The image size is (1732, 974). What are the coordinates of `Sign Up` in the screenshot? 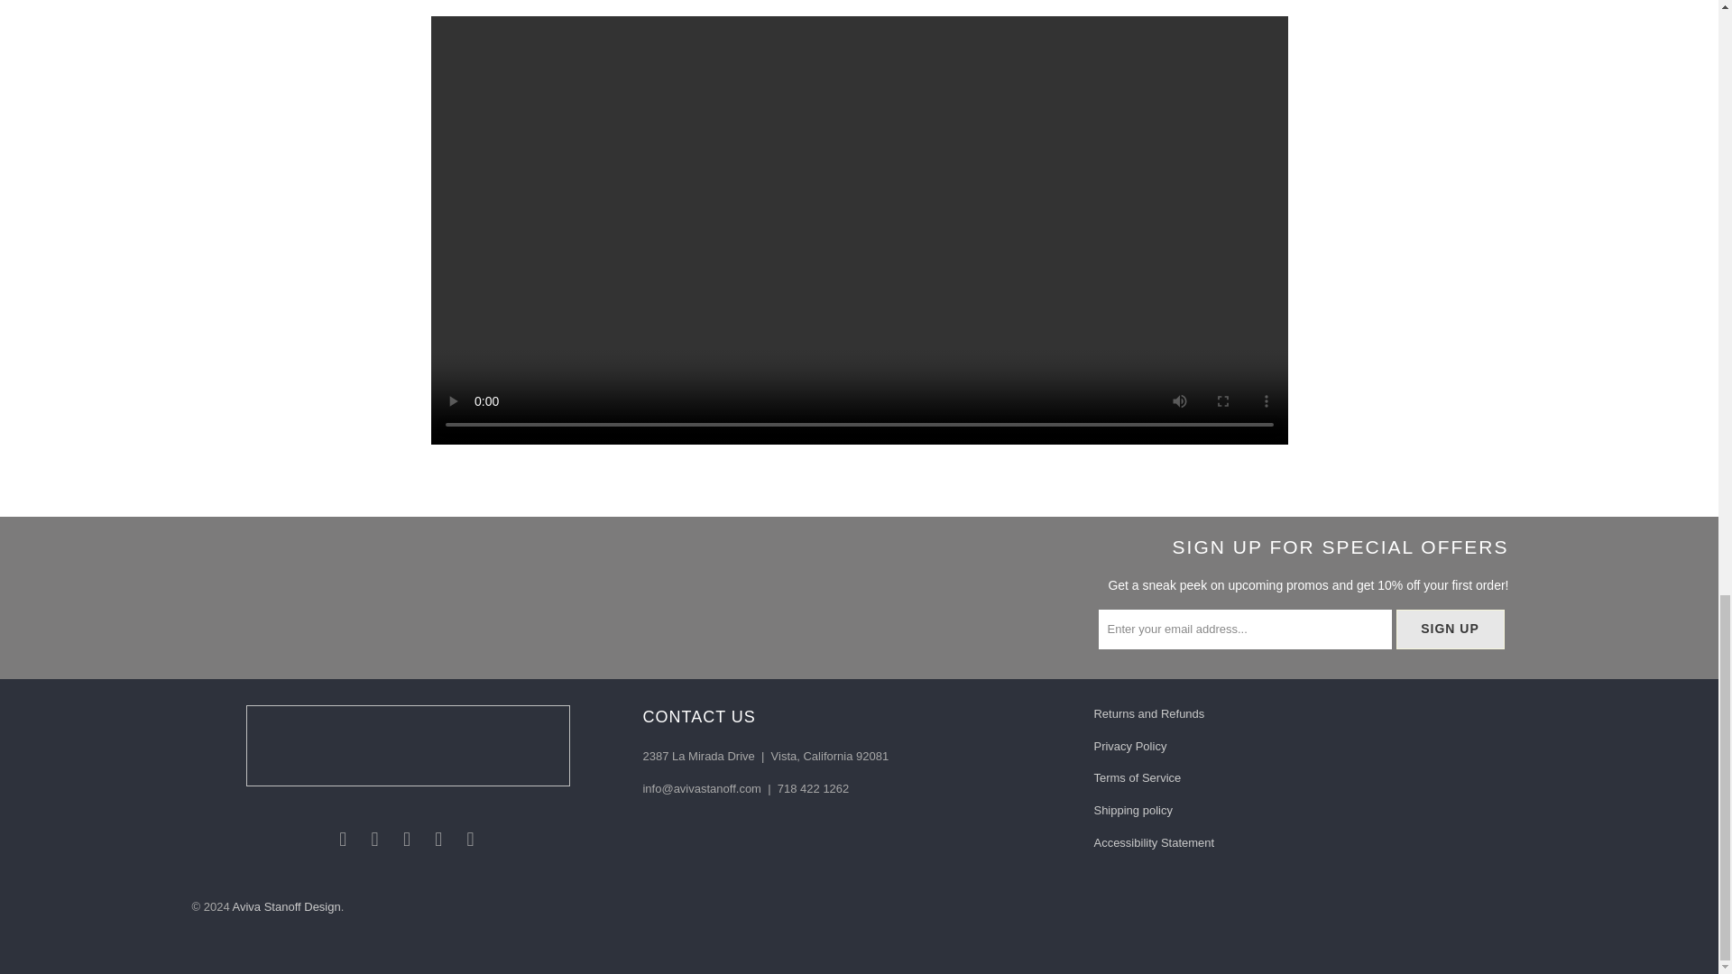 It's located at (1451, 629).